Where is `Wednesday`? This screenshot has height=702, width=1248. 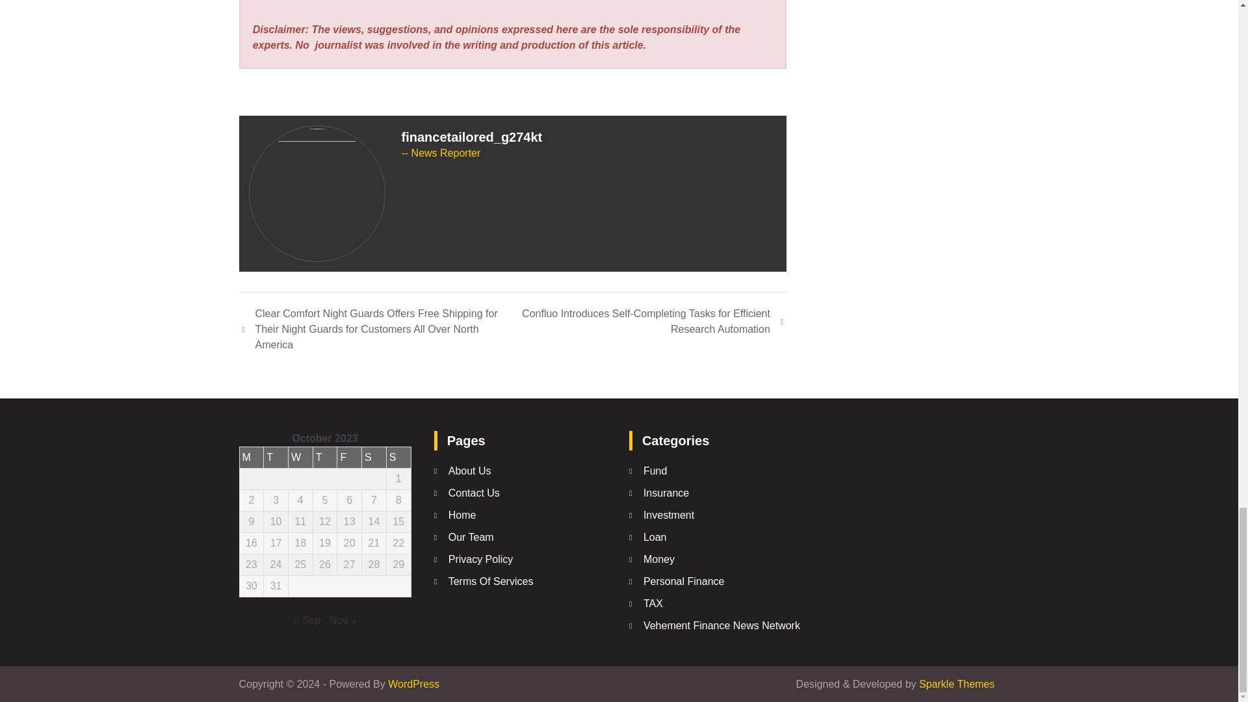
Wednesday is located at coordinates (300, 458).